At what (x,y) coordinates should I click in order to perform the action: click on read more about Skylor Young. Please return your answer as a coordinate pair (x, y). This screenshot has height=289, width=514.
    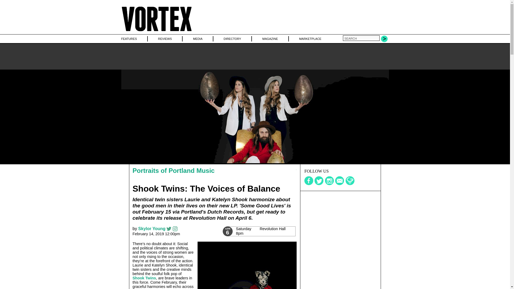
    Looking at the image, I should click on (152, 229).